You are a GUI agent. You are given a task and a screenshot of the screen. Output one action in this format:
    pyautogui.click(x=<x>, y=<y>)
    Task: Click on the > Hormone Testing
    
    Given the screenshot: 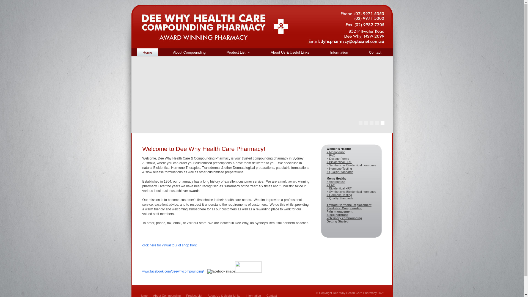 What is the action you would take?
    pyautogui.click(x=339, y=169)
    